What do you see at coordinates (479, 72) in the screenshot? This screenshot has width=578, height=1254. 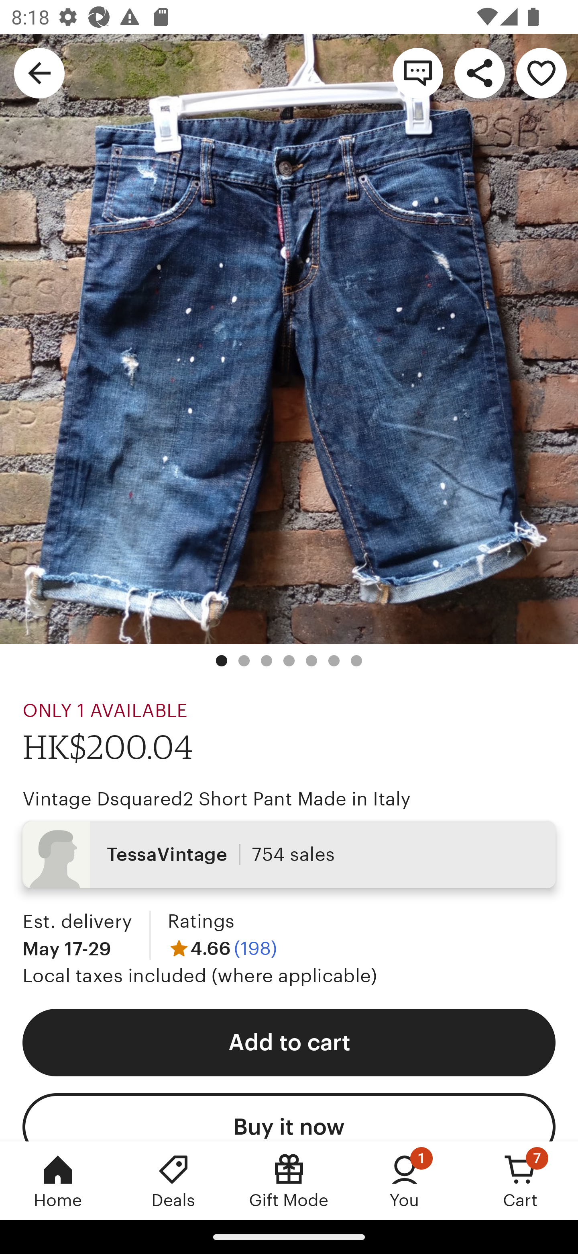 I see `Share` at bounding box center [479, 72].